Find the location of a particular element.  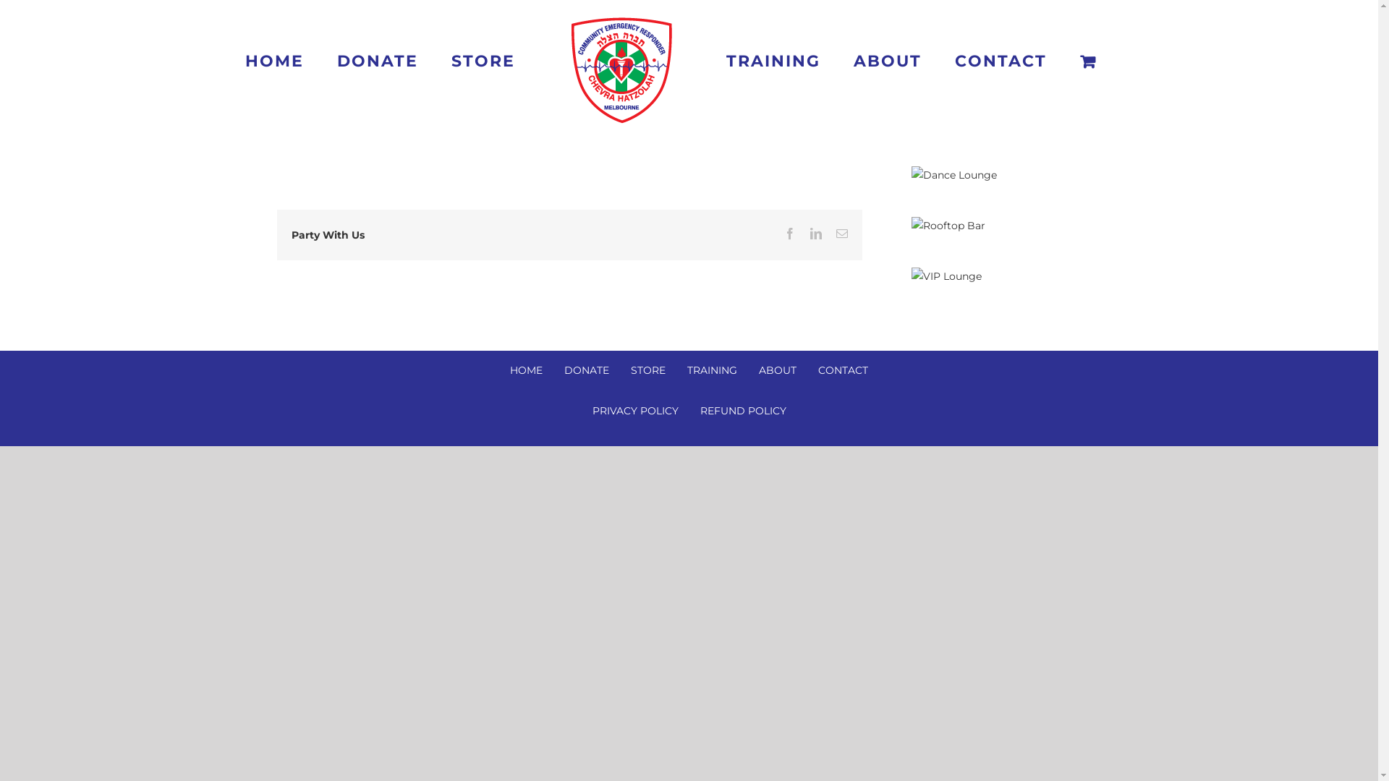

ABOUT is located at coordinates (778, 371).